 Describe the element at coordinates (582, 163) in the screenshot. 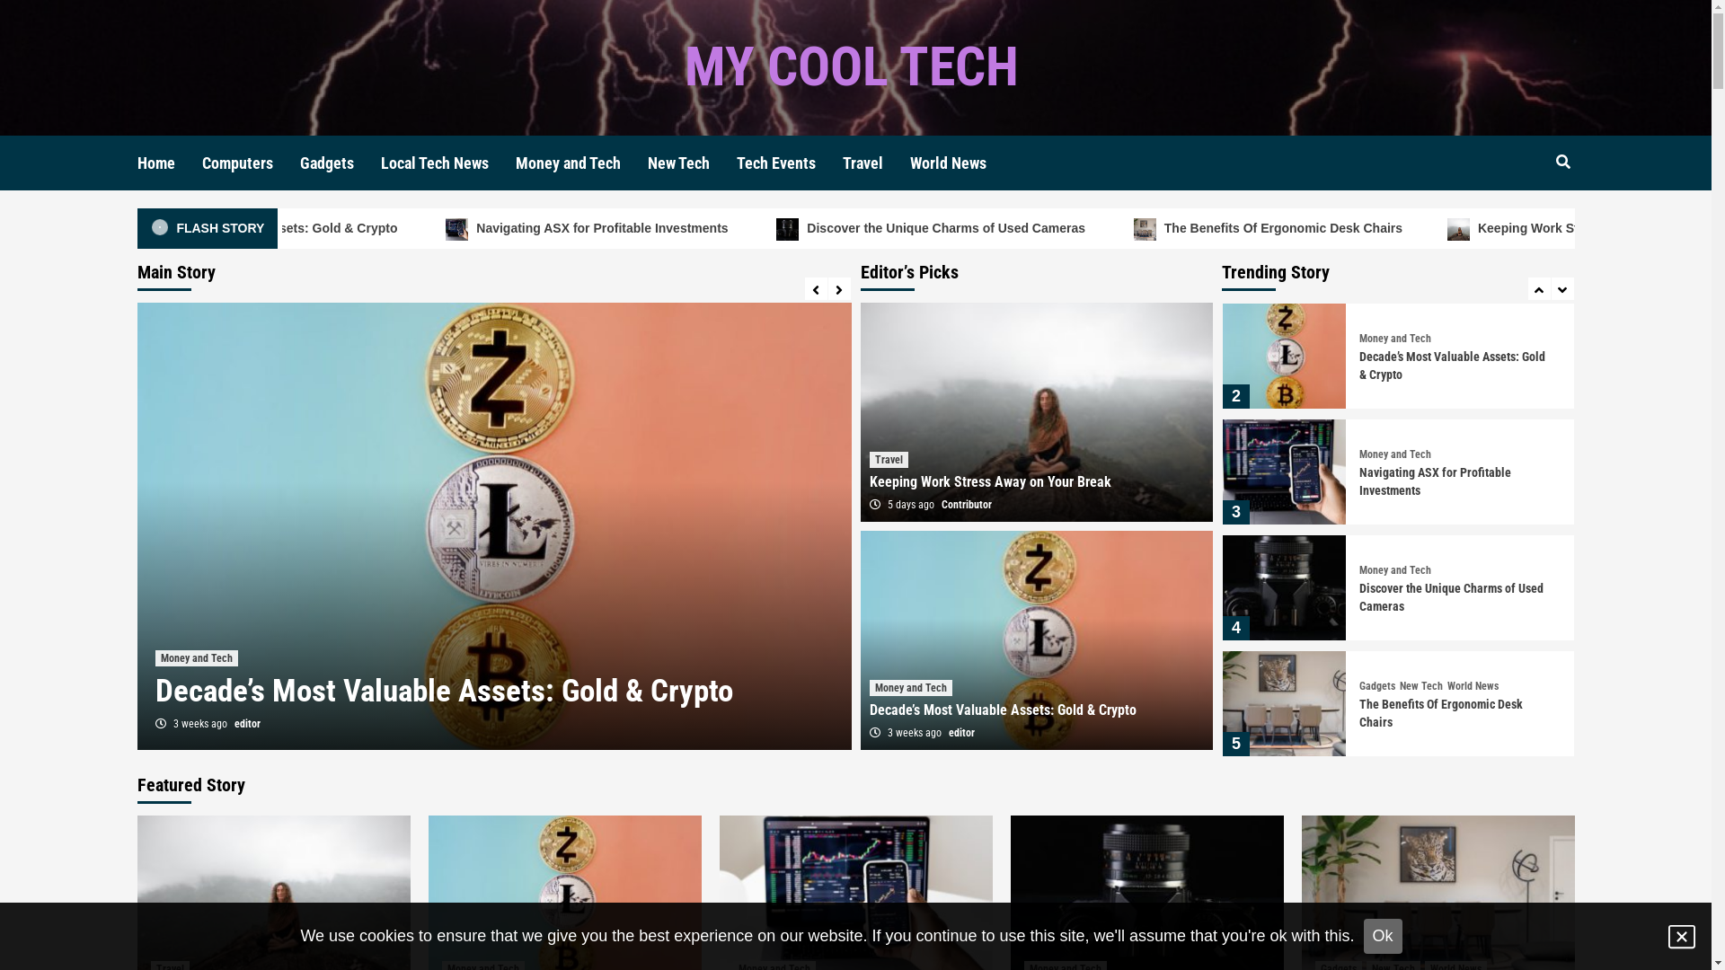

I see `Money and Tech` at that location.